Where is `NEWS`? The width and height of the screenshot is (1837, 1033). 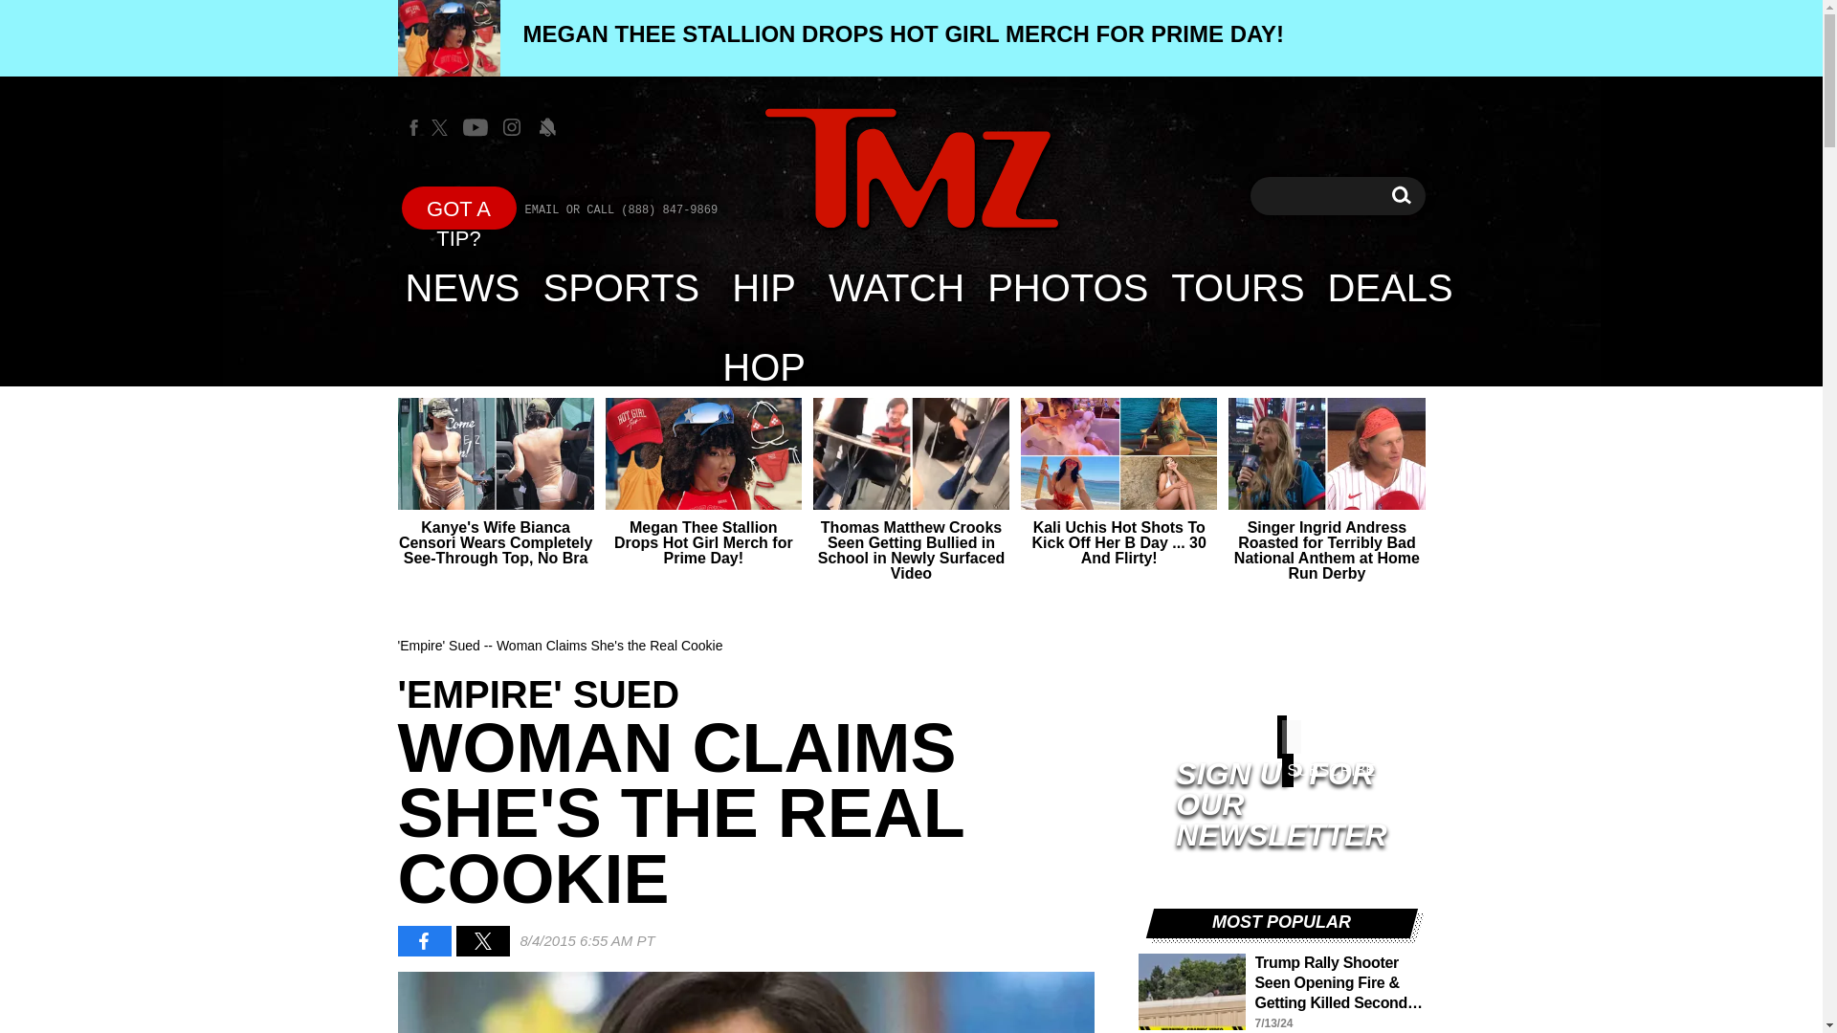 NEWS is located at coordinates (463, 287).